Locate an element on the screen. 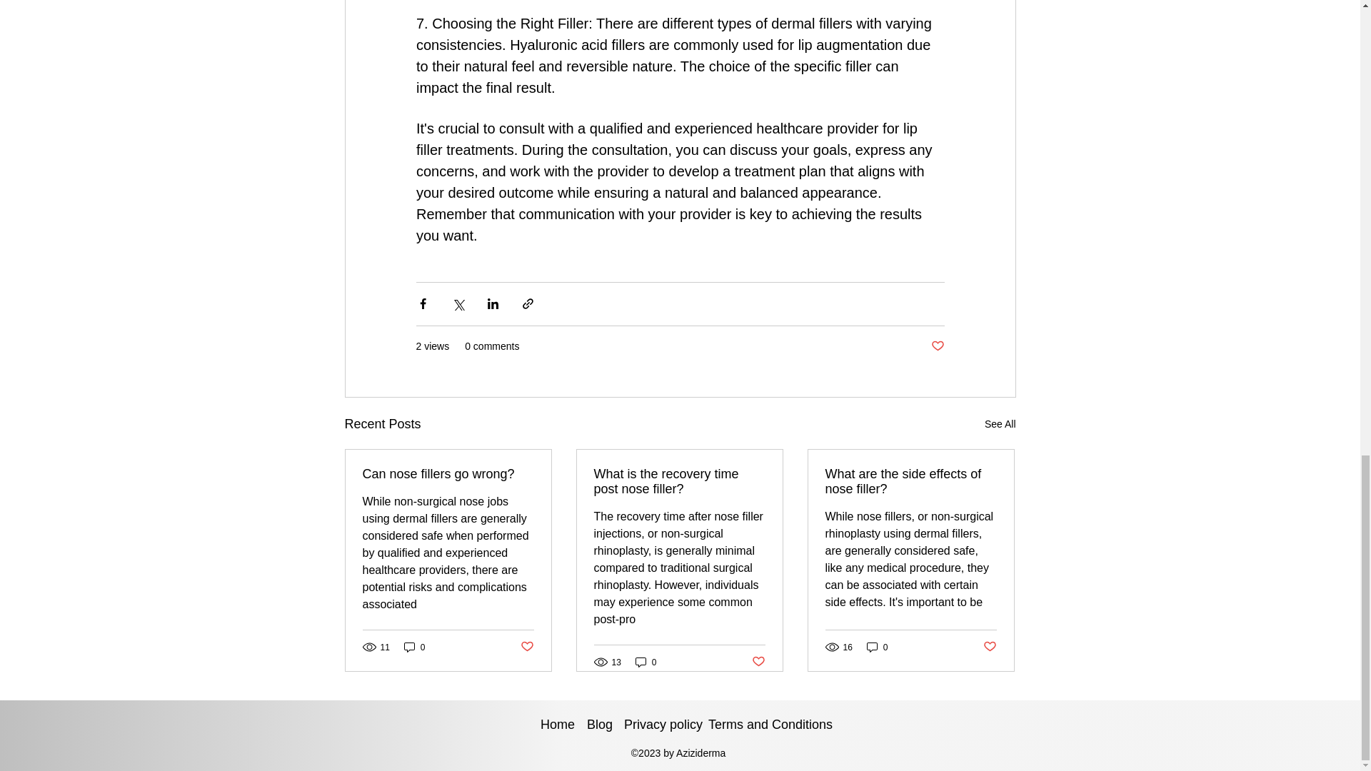 This screenshot has height=771, width=1371. What are the side effects of nose filler? is located at coordinates (910, 481).